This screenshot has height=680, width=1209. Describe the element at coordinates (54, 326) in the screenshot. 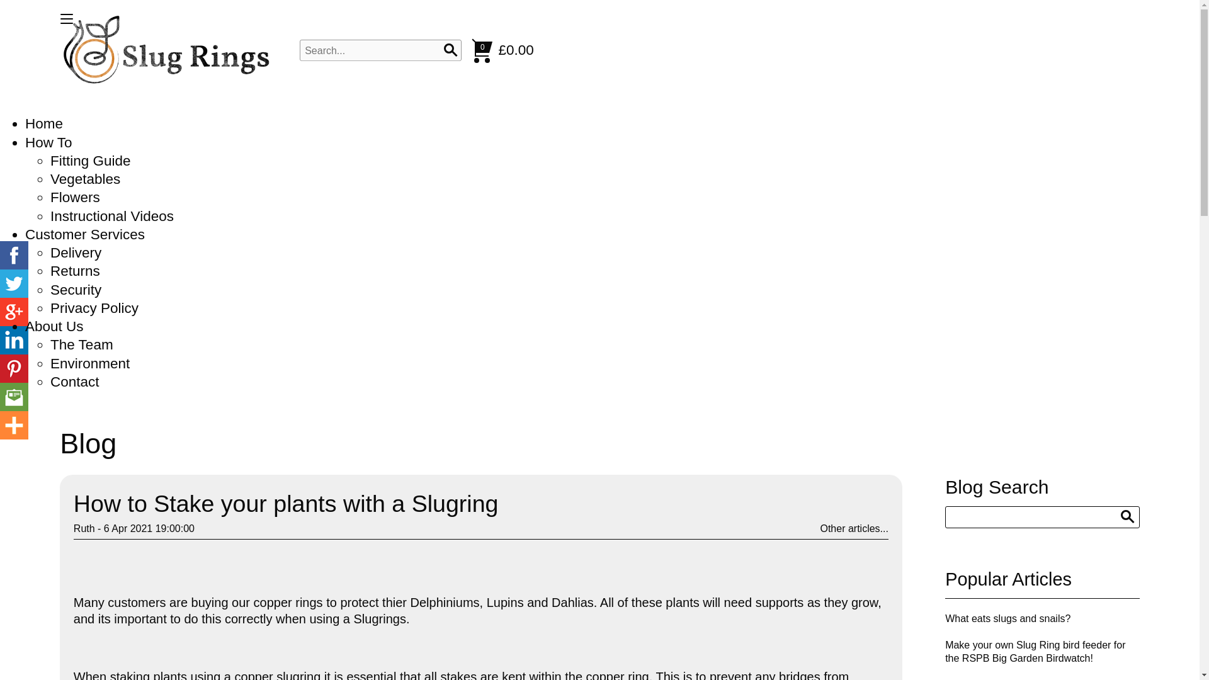

I see `About Us` at that location.